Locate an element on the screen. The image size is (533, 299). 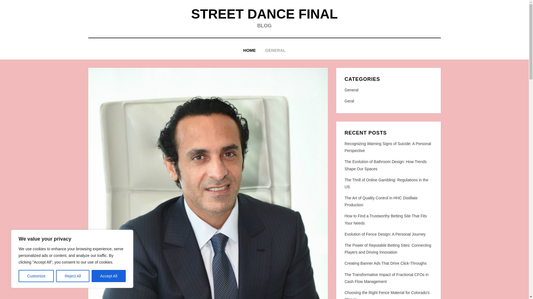
Recognizing Warning Signs of Suicide: A Personal Perspective is located at coordinates (388, 147).